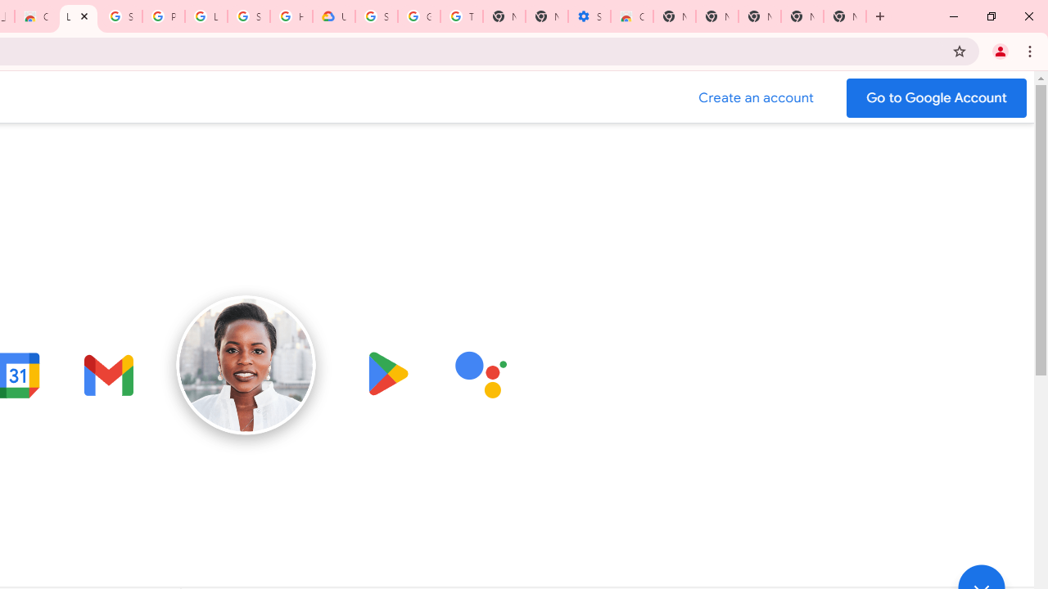 The width and height of the screenshot is (1048, 589). I want to click on Restore, so click(991, 16).